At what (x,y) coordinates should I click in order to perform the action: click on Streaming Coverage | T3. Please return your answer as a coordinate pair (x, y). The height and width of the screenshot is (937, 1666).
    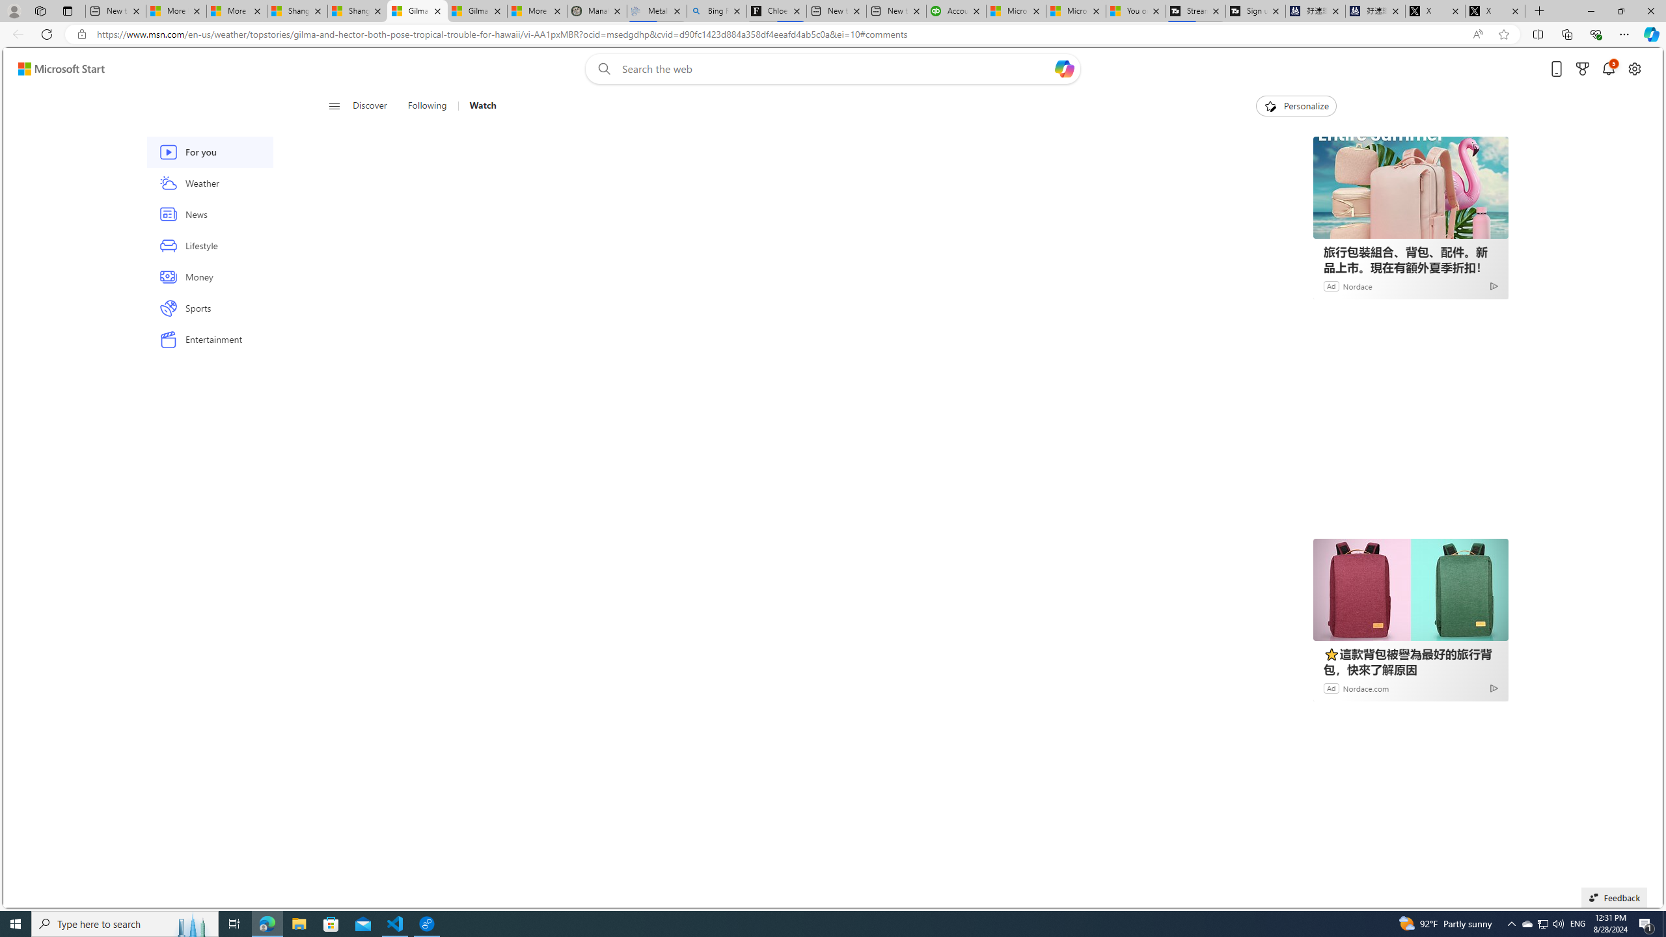
    Looking at the image, I should click on (1195, 11).